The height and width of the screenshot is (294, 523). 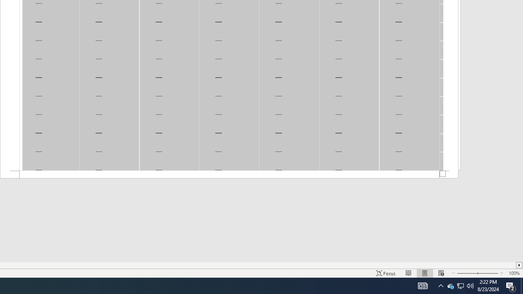 I want to click on Footer -Section 1-, so click(x=229, y=175).